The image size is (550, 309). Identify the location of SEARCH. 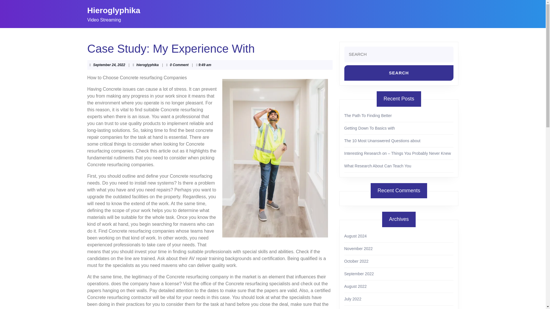
(399, 73).